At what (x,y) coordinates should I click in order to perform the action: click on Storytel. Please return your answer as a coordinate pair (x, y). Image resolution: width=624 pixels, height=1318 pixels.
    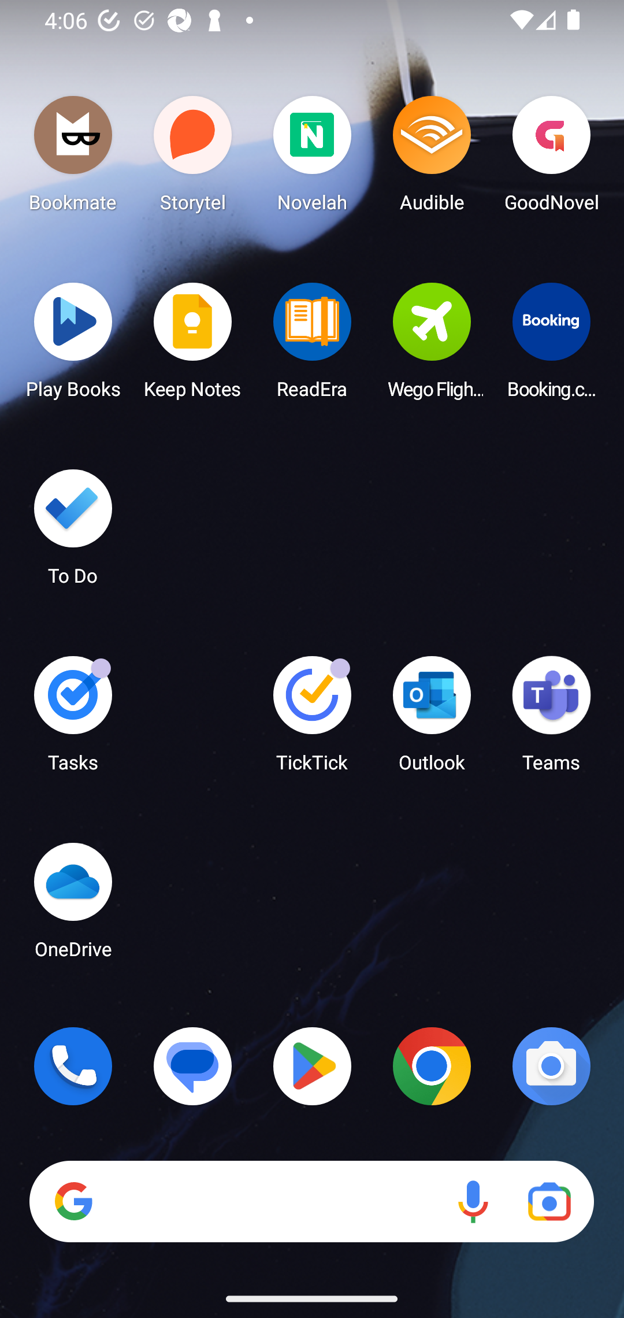
    Looking at the image, I should click on (193, 158).